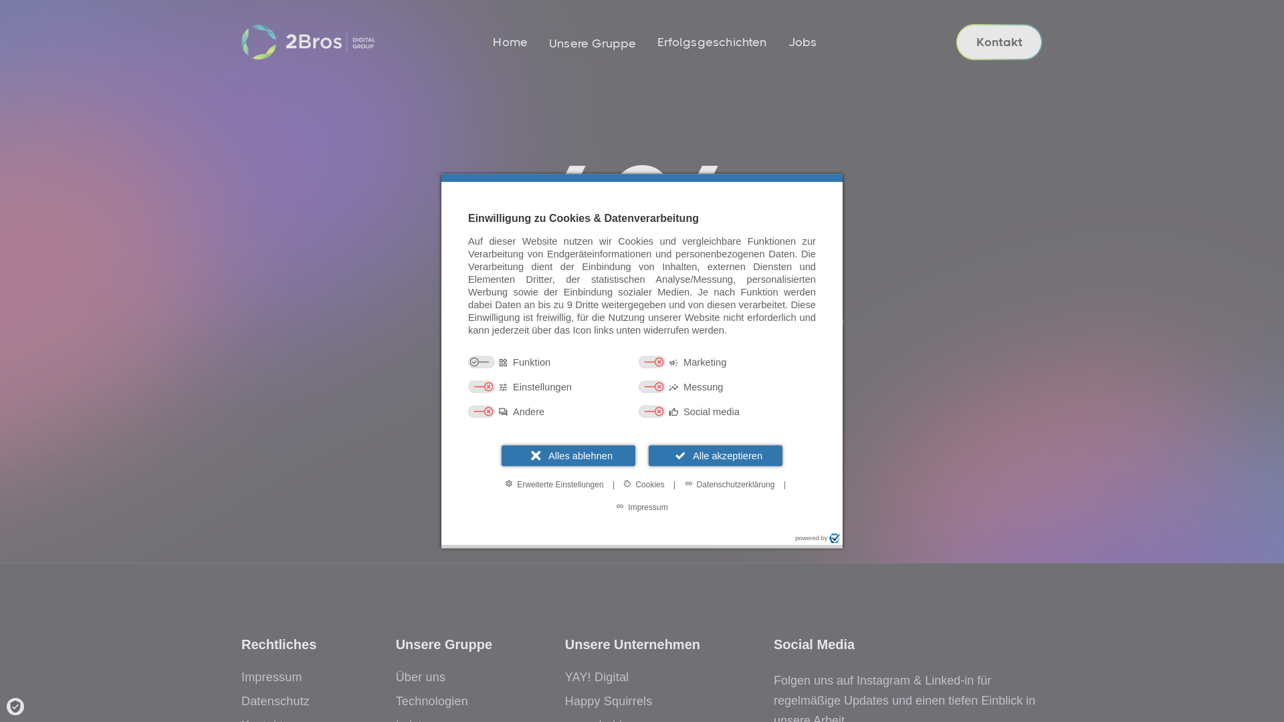 Image resolution: width=1284 pixels, height=722 pixels. What do you see at coordinates (642, 507) in the screenshot?
I see `Impressum` at bounding box center [642, 507].